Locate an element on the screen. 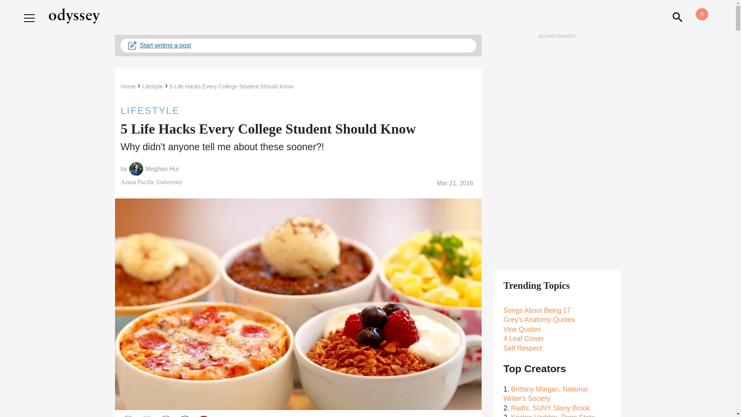 The width and height of the screenshot is (741, 417). Home is located at coordinates (128, 86).